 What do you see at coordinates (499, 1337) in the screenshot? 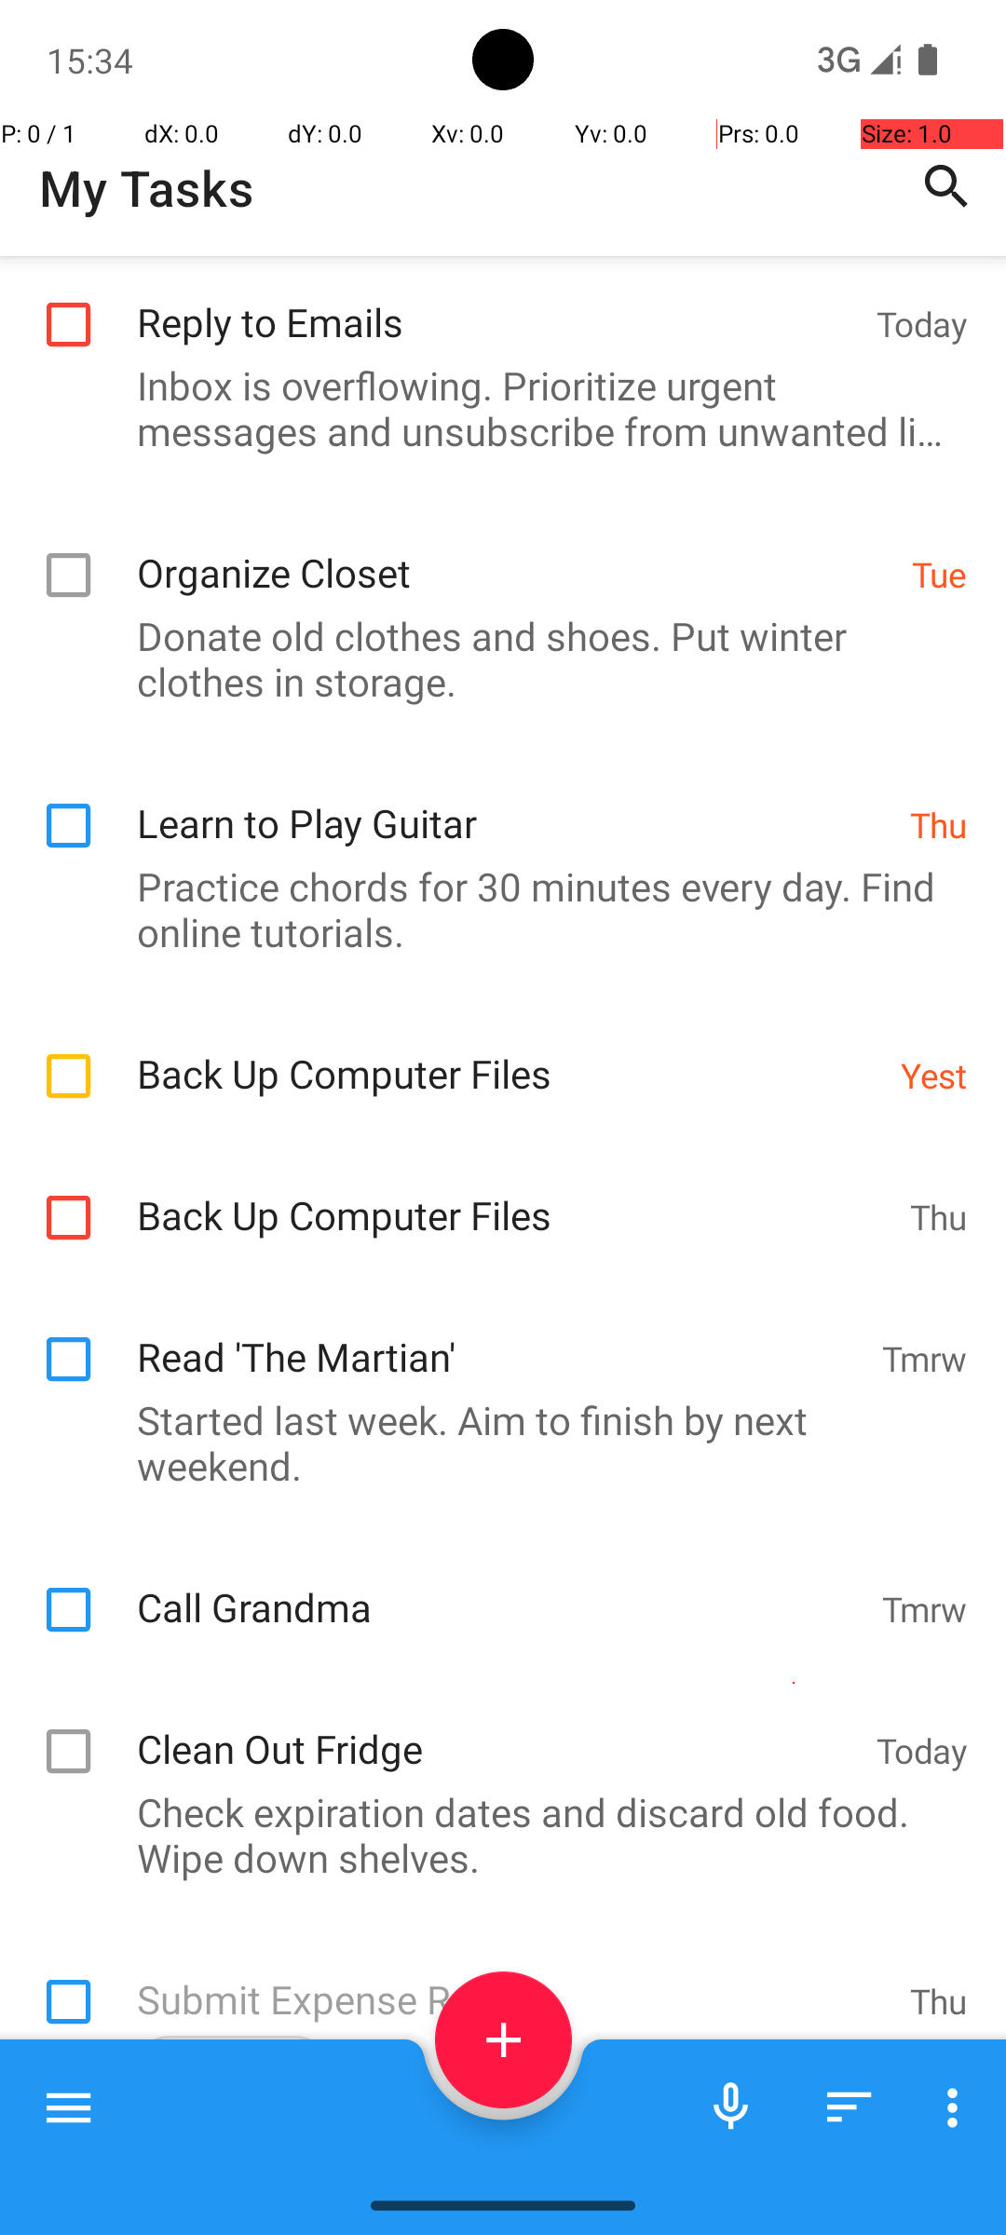
I see `Read 'The Martian'` at bounding box center [499, 1337].